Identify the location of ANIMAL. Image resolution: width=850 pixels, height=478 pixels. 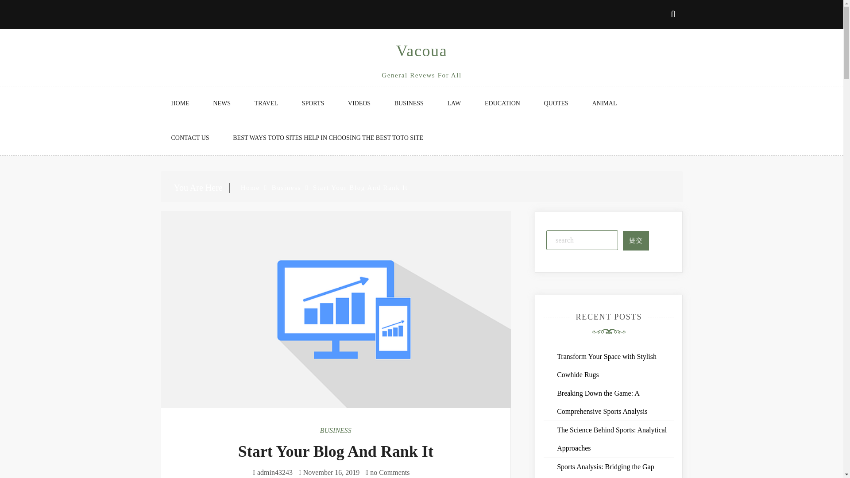
(604, 104).